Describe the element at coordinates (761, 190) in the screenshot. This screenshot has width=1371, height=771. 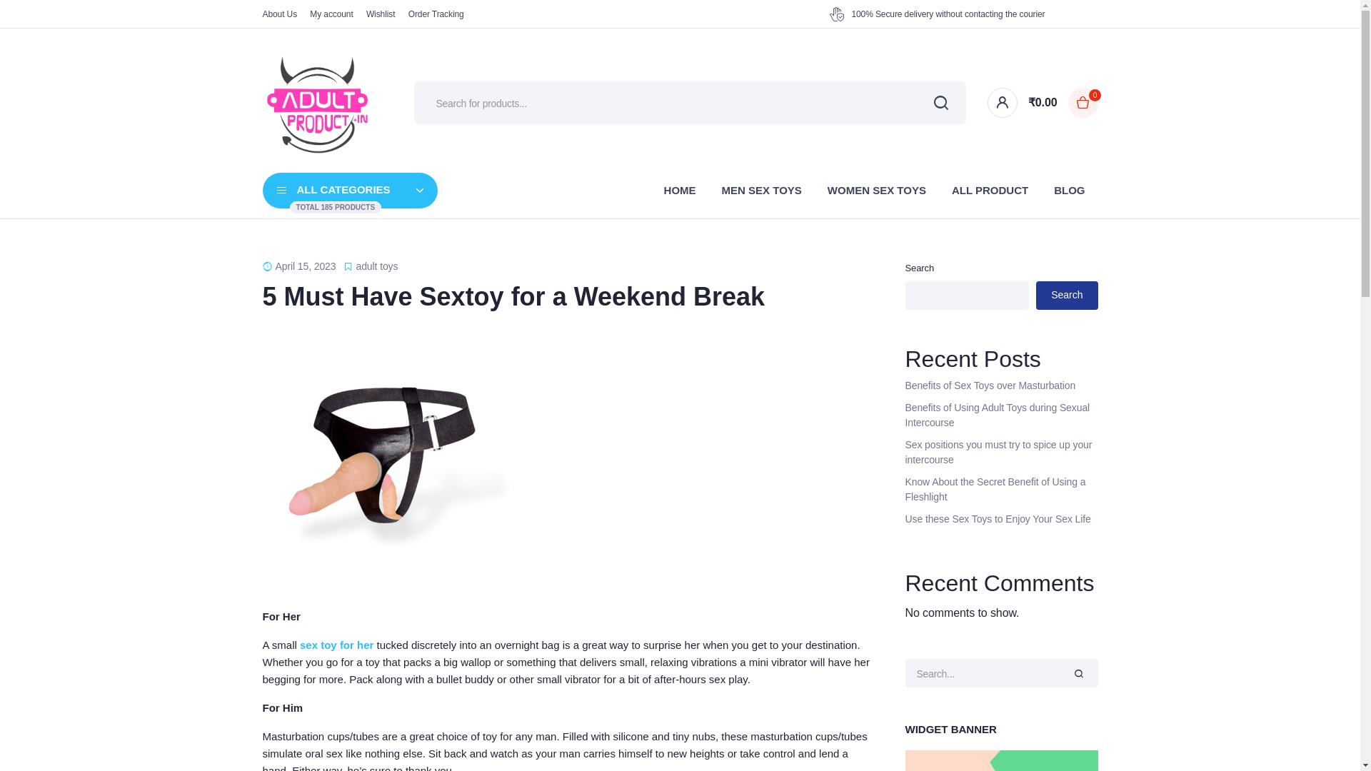
I see `MEN SEX TOYS` at that location.